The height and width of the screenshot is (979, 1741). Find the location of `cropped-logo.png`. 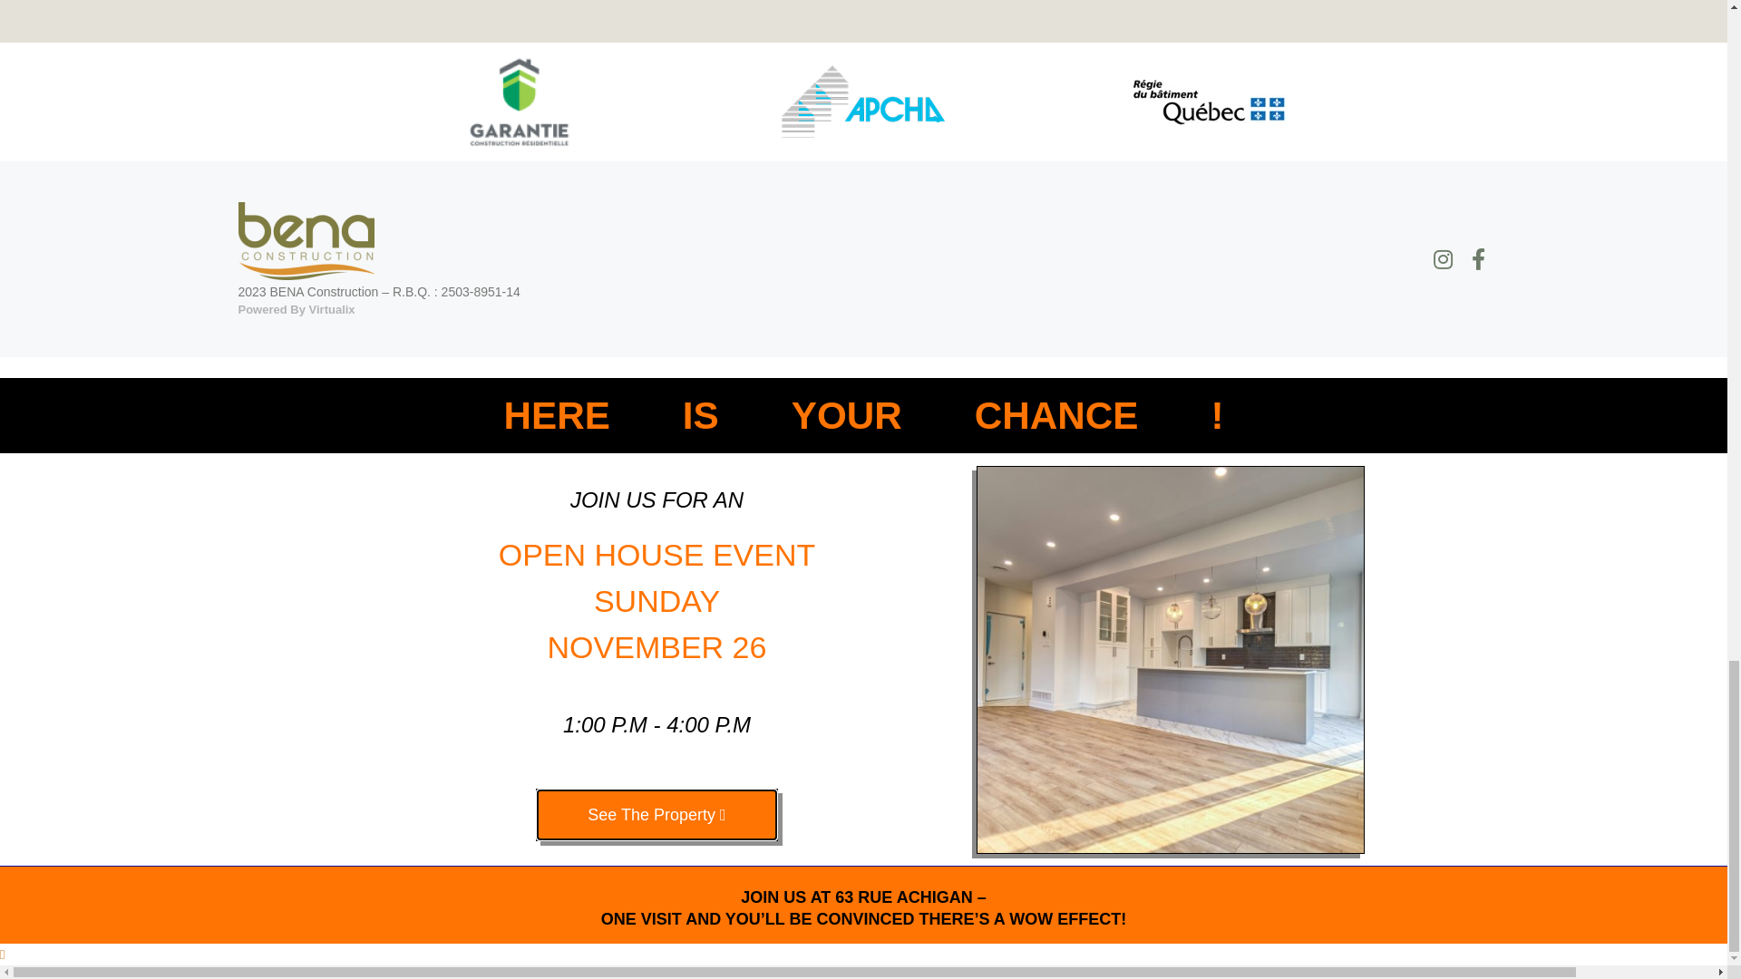

cropped-logo.png is located at coordinates (92, 104).